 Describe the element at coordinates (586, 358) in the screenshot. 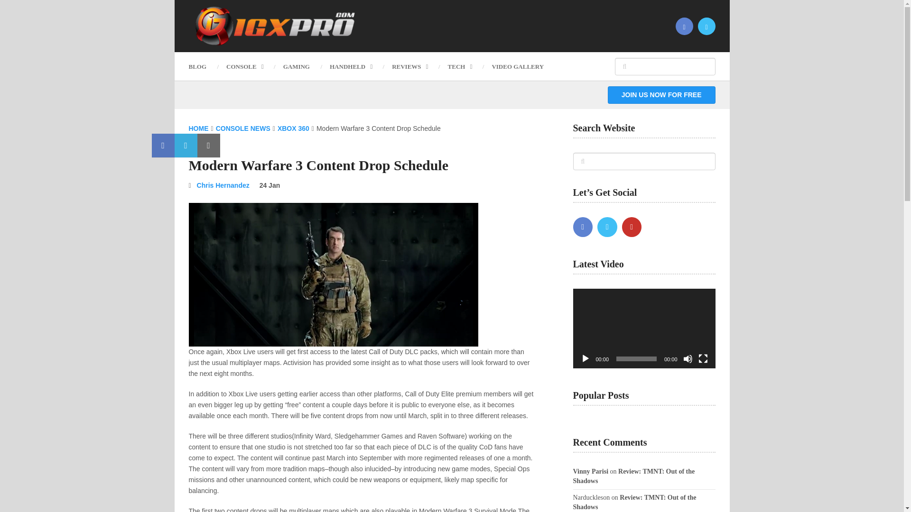

I see `Play` at that location.